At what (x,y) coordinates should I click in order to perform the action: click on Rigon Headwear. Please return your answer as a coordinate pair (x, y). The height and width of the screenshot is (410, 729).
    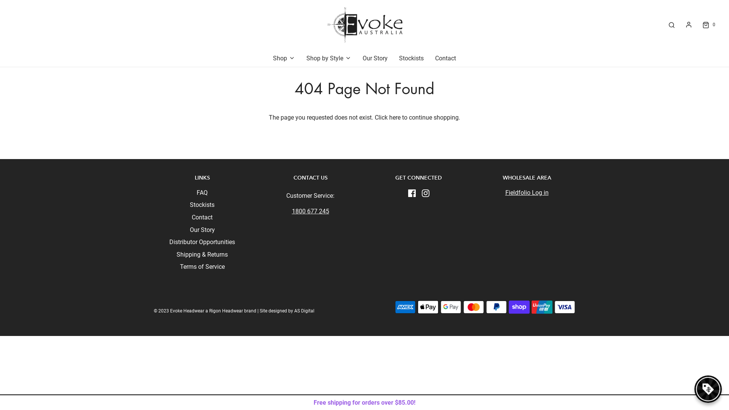
    Looking at the image, I should click on (226, 311).